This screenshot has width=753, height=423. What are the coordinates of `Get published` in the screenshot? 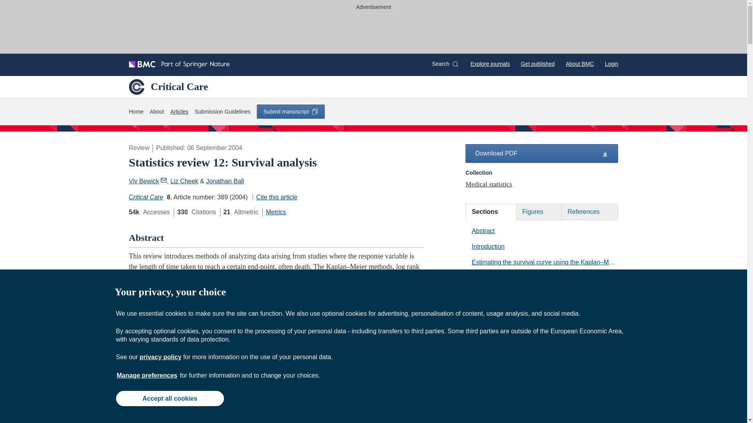 It's located at (537, 63).